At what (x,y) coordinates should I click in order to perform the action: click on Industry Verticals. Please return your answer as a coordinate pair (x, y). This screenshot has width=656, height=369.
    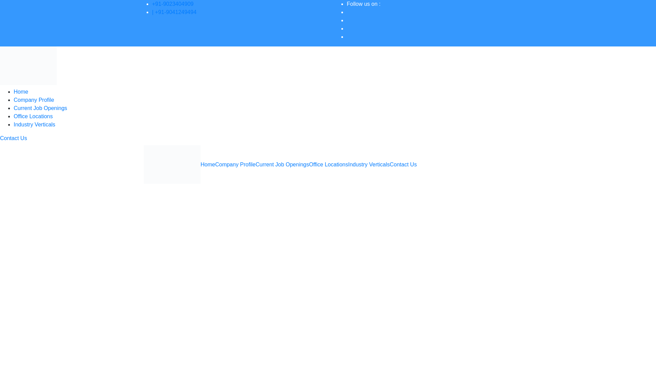
    Looking at the image, I should click on (369, 164).